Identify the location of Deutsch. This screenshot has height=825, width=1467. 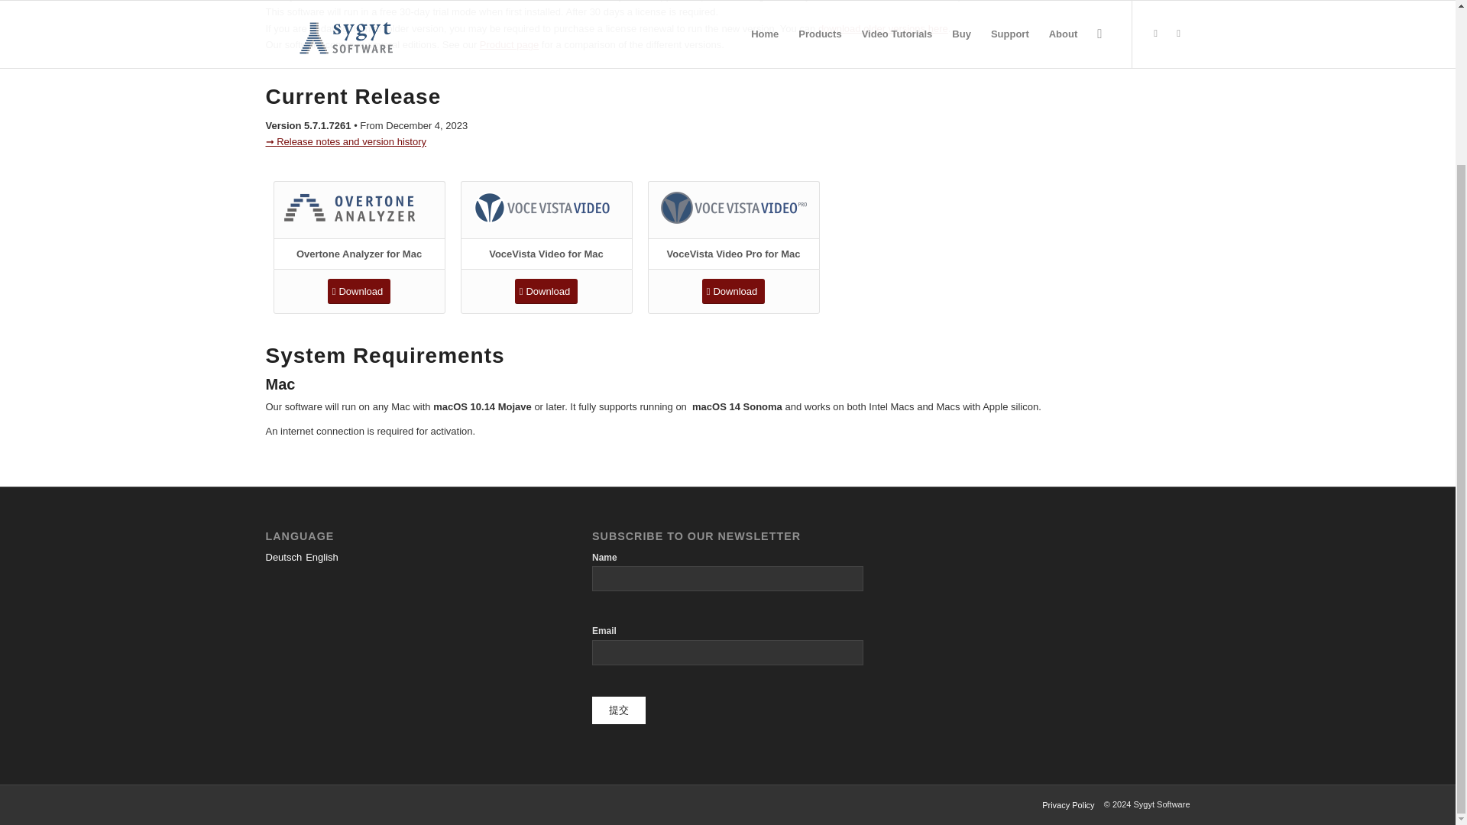
(283, 557).